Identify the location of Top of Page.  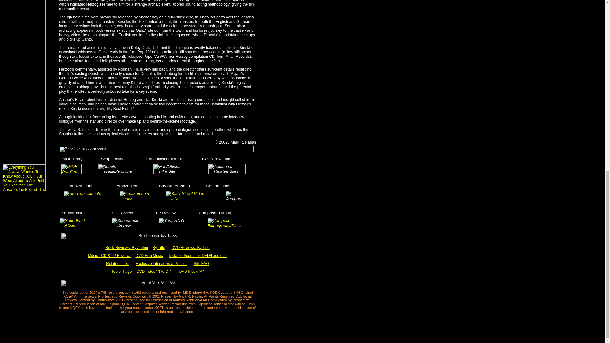
(121, 271).